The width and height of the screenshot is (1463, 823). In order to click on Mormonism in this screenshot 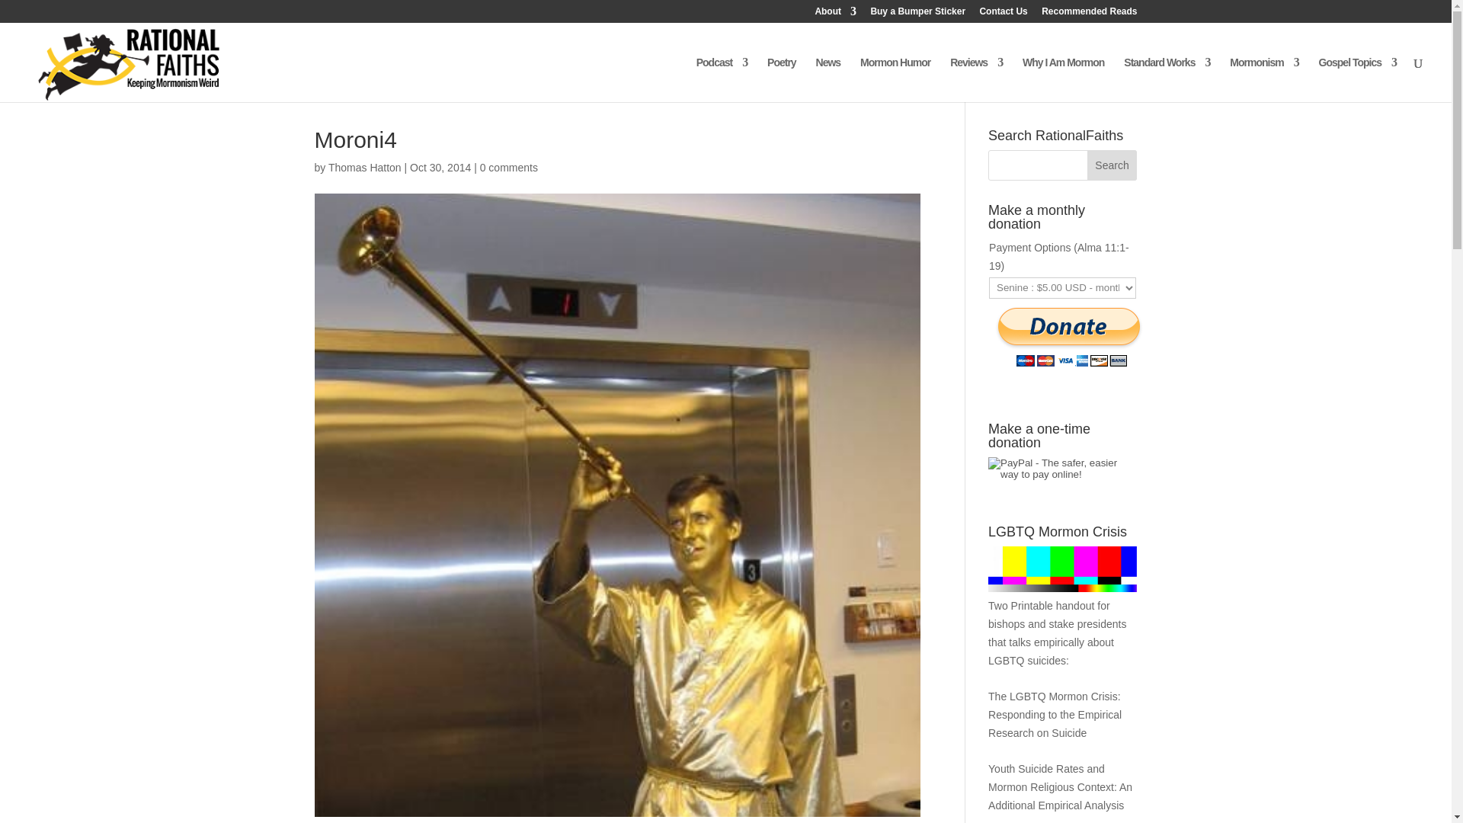, I will do `click(1264, 79)`.